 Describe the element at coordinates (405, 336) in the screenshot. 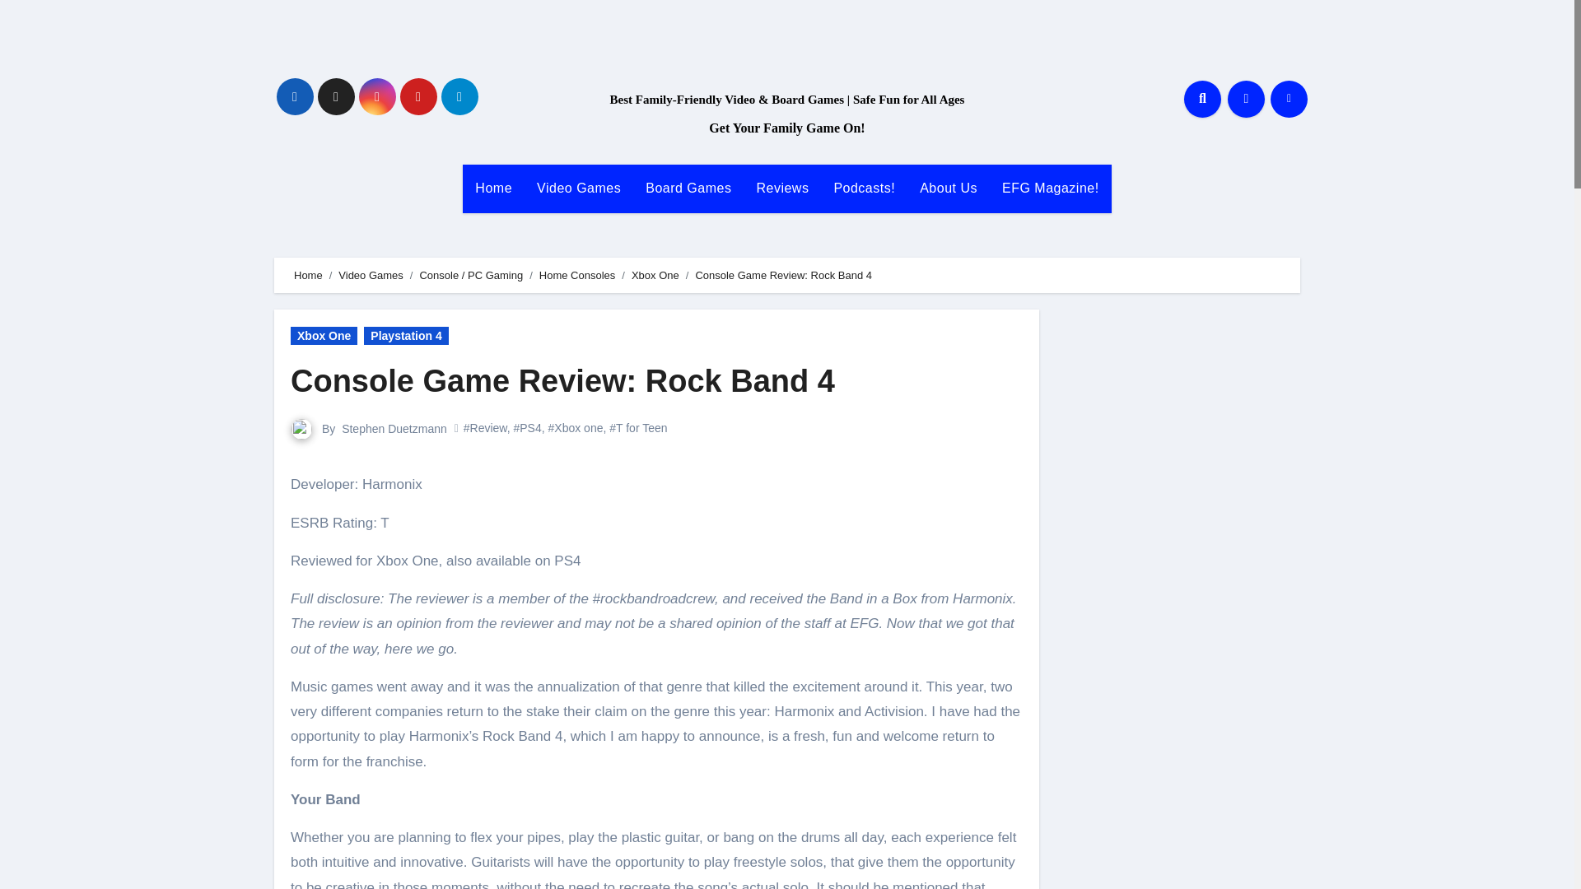

I see `Playstation 4` at that location.